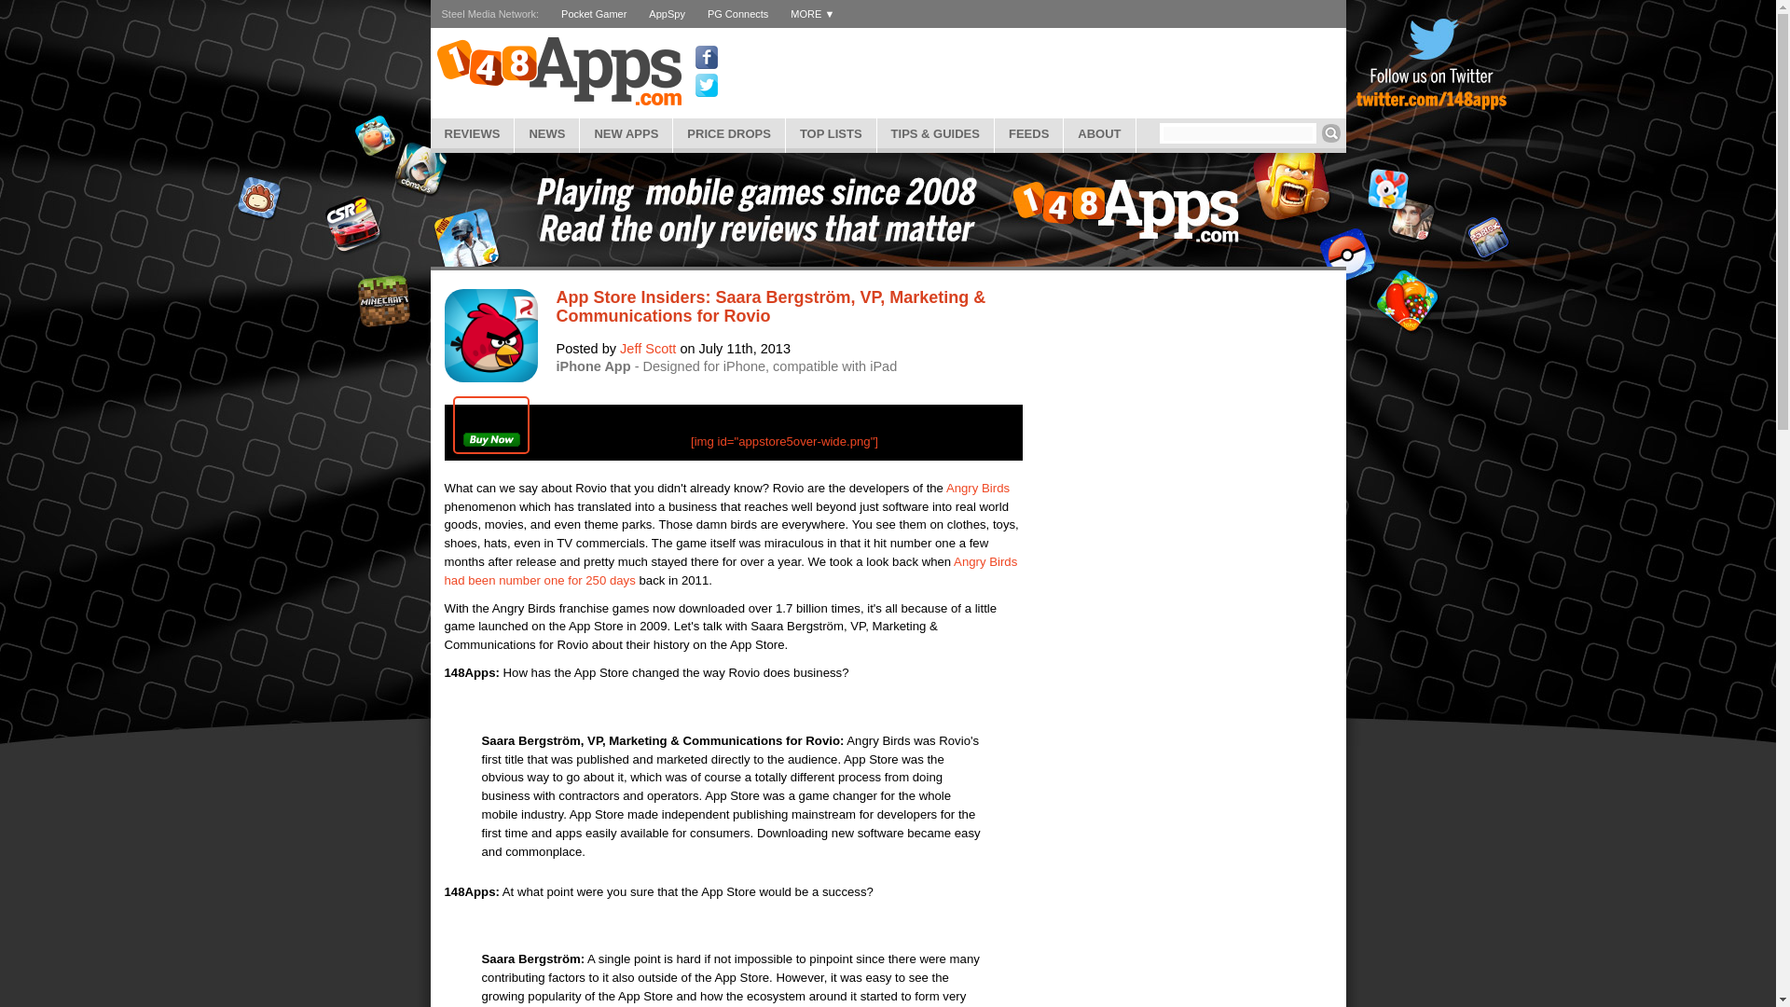  Describe the element at coordinates (558, 71) in the screenshot. I see `Click to go back to the home page` at that location.